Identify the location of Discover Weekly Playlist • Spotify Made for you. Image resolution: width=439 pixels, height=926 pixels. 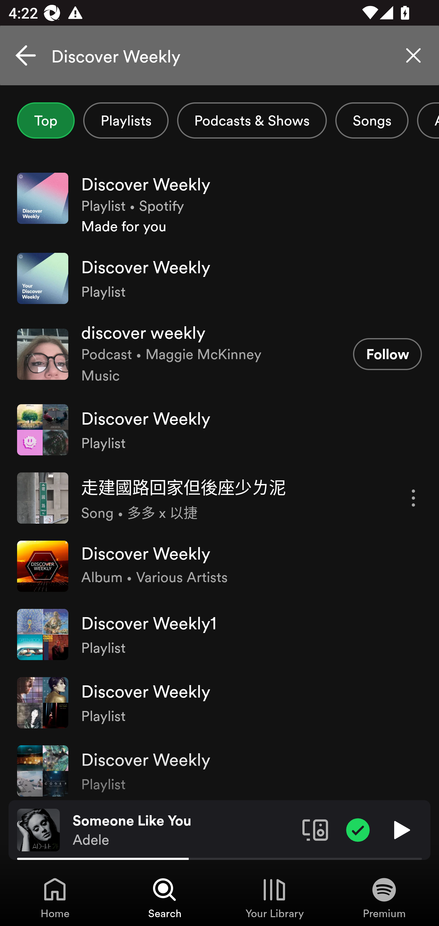
(220, 204).